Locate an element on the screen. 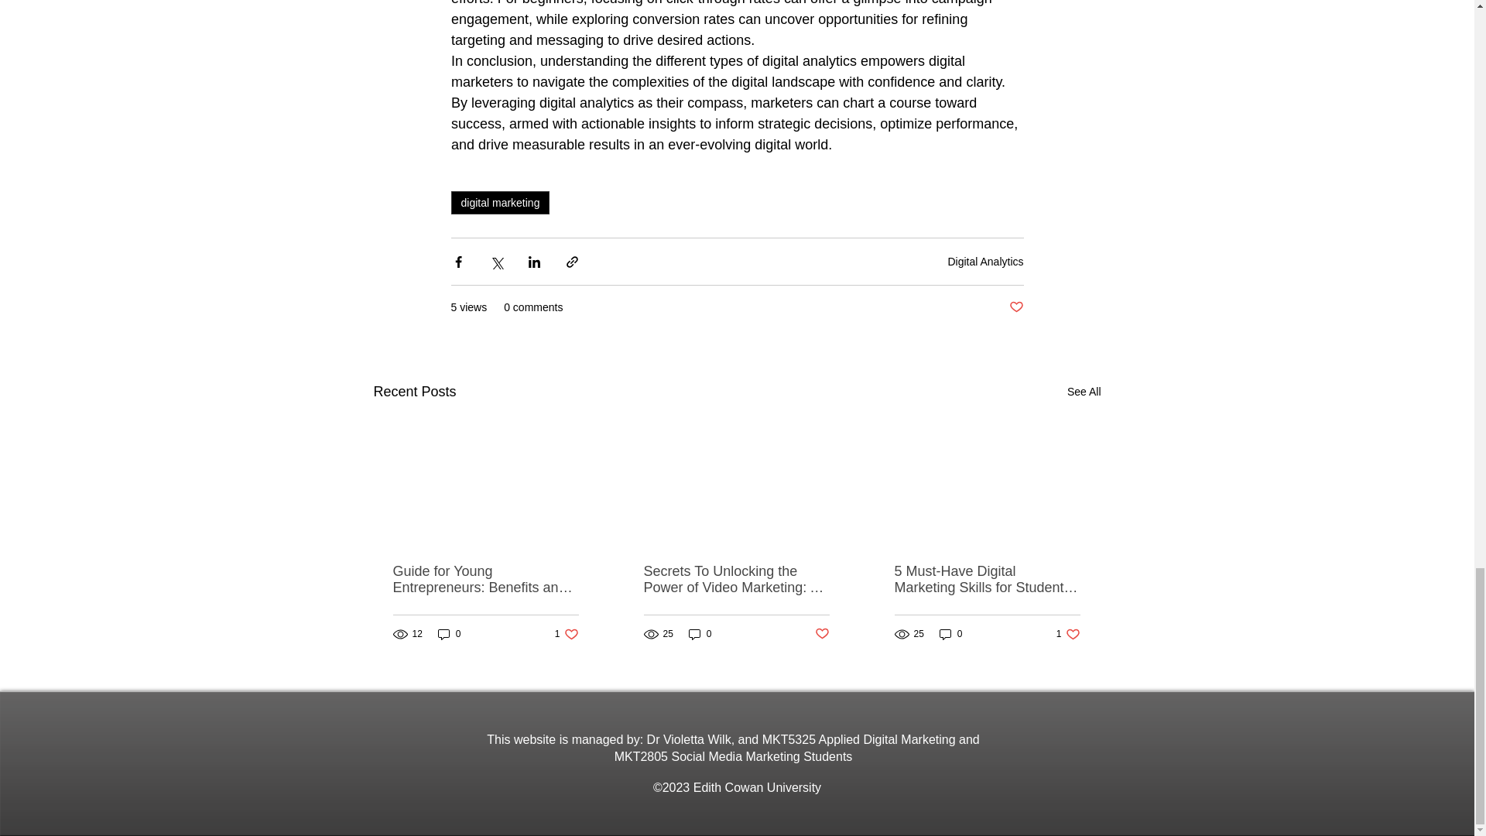 This screenshot has width=1486, height=836. digital marketing is located at coordinates (500, 203).